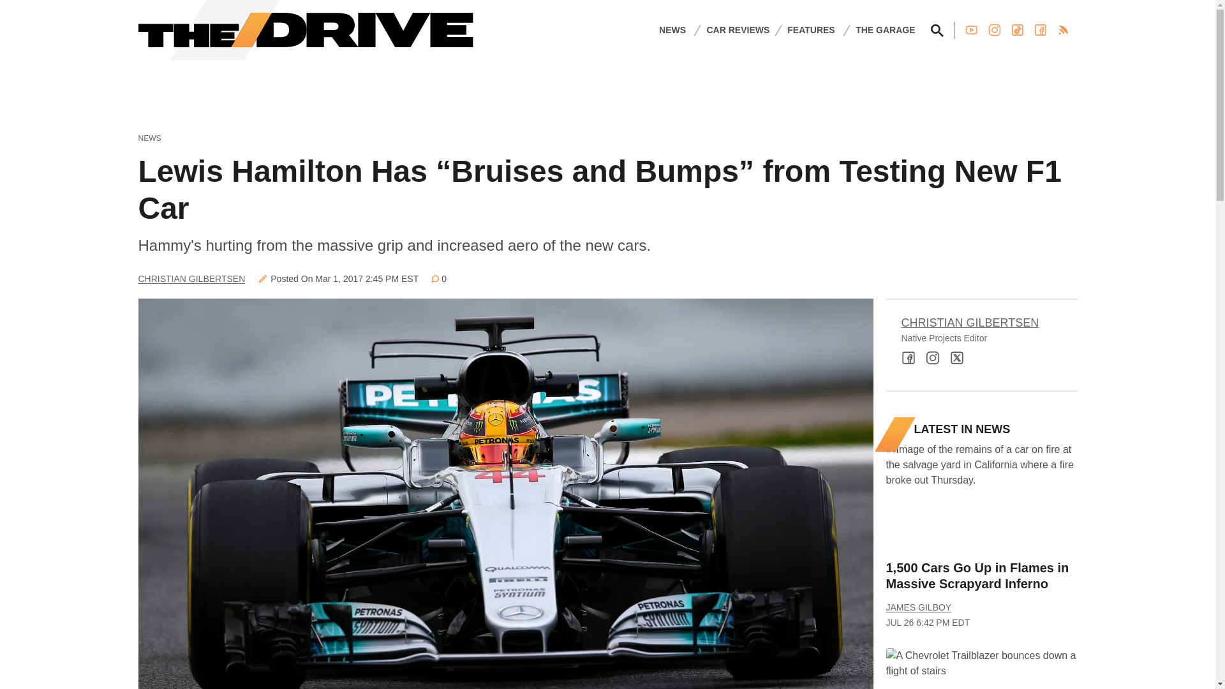 The height and width of the screenshot is (689, 1225). What do you see at coordinates (672, 29) in the screenshot?
I see `NEWS` at bounding box center [672, 29].